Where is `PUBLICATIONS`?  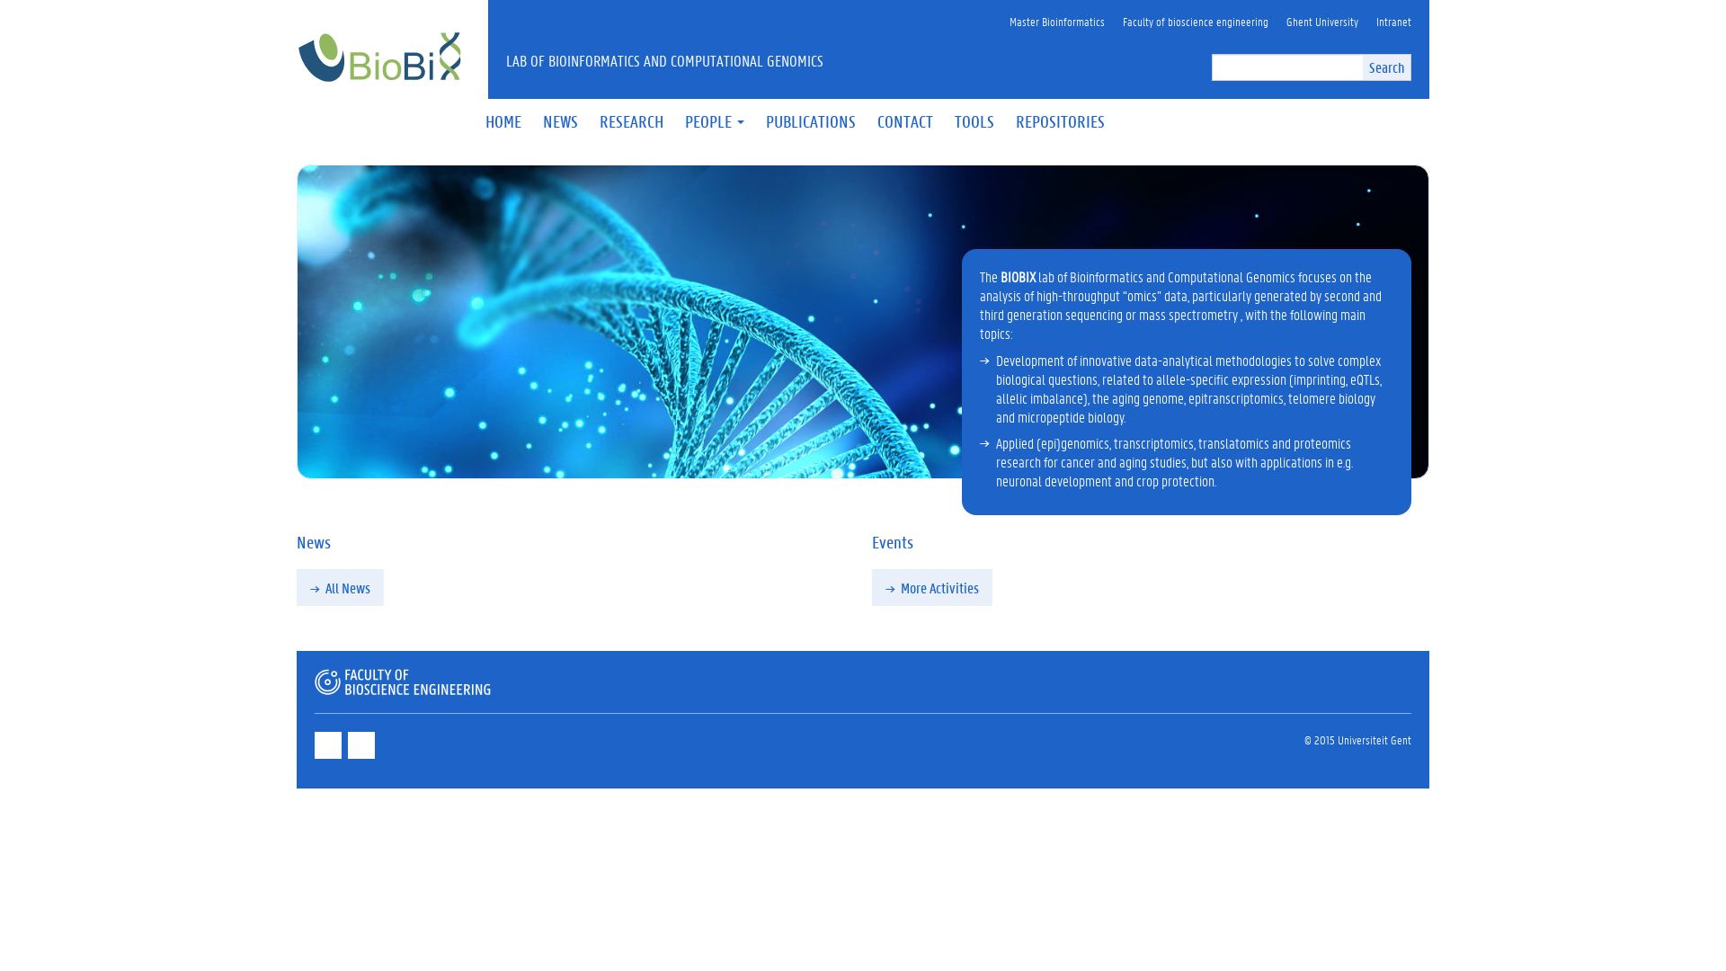 PUBLICATIONS is located at coordinates (811, 121).